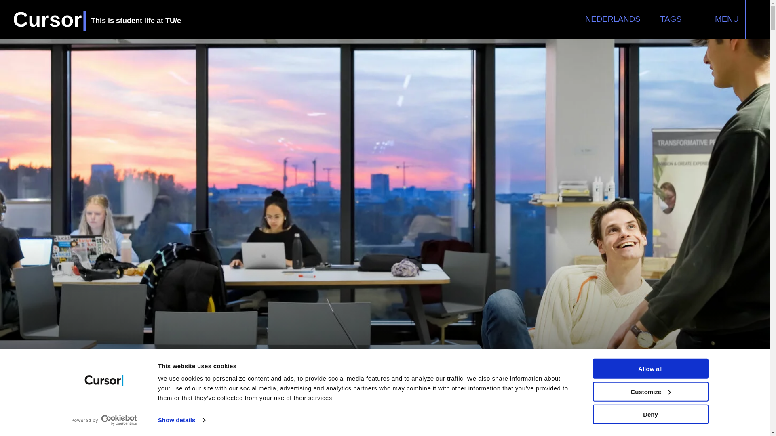 The height and width of the screenshot is (436, 776). I want to click on Show details, so click(181, 420).